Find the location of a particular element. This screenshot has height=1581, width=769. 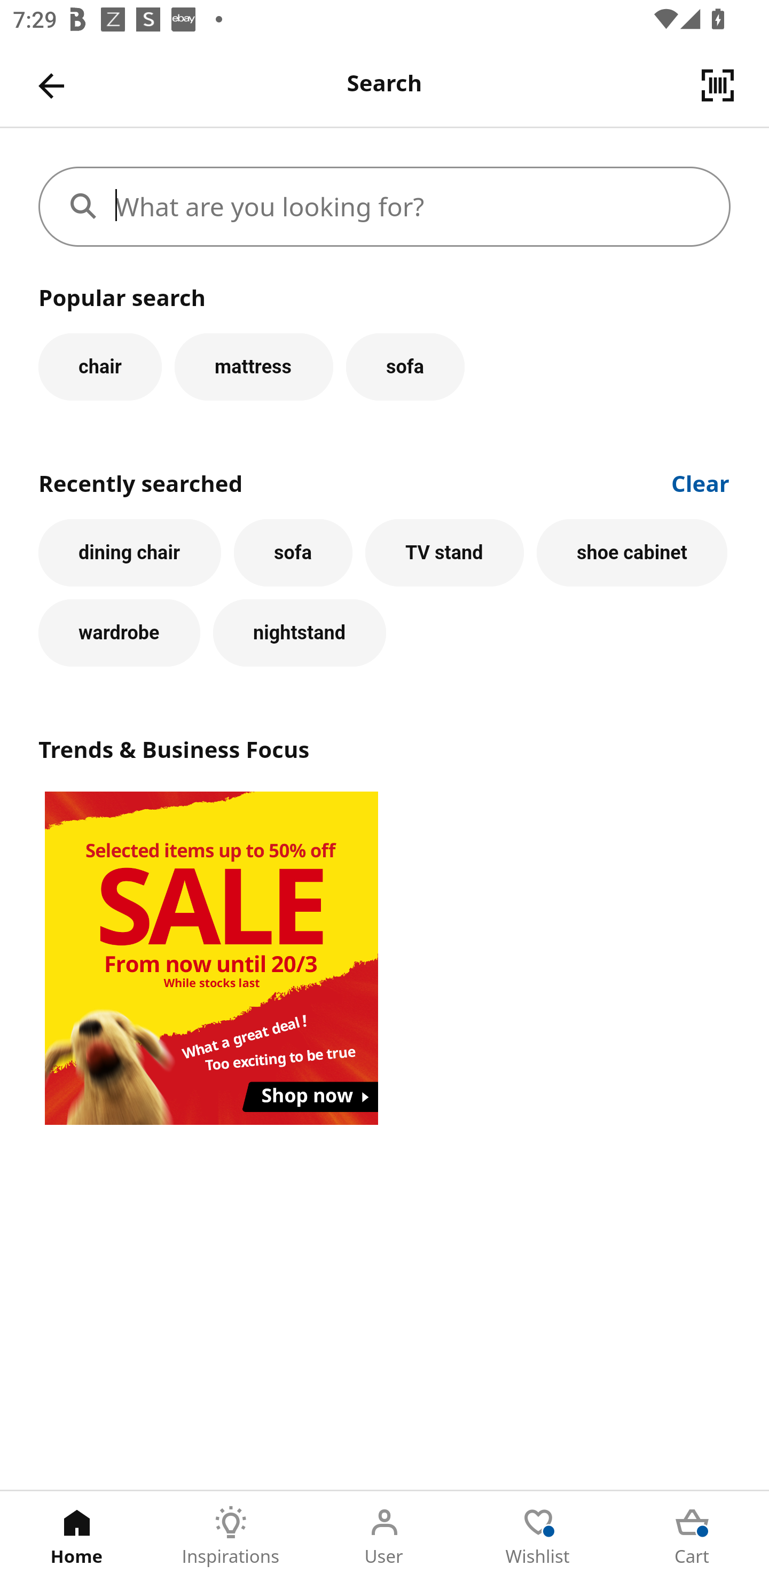

dining chair is located at coordinates (130, 552).